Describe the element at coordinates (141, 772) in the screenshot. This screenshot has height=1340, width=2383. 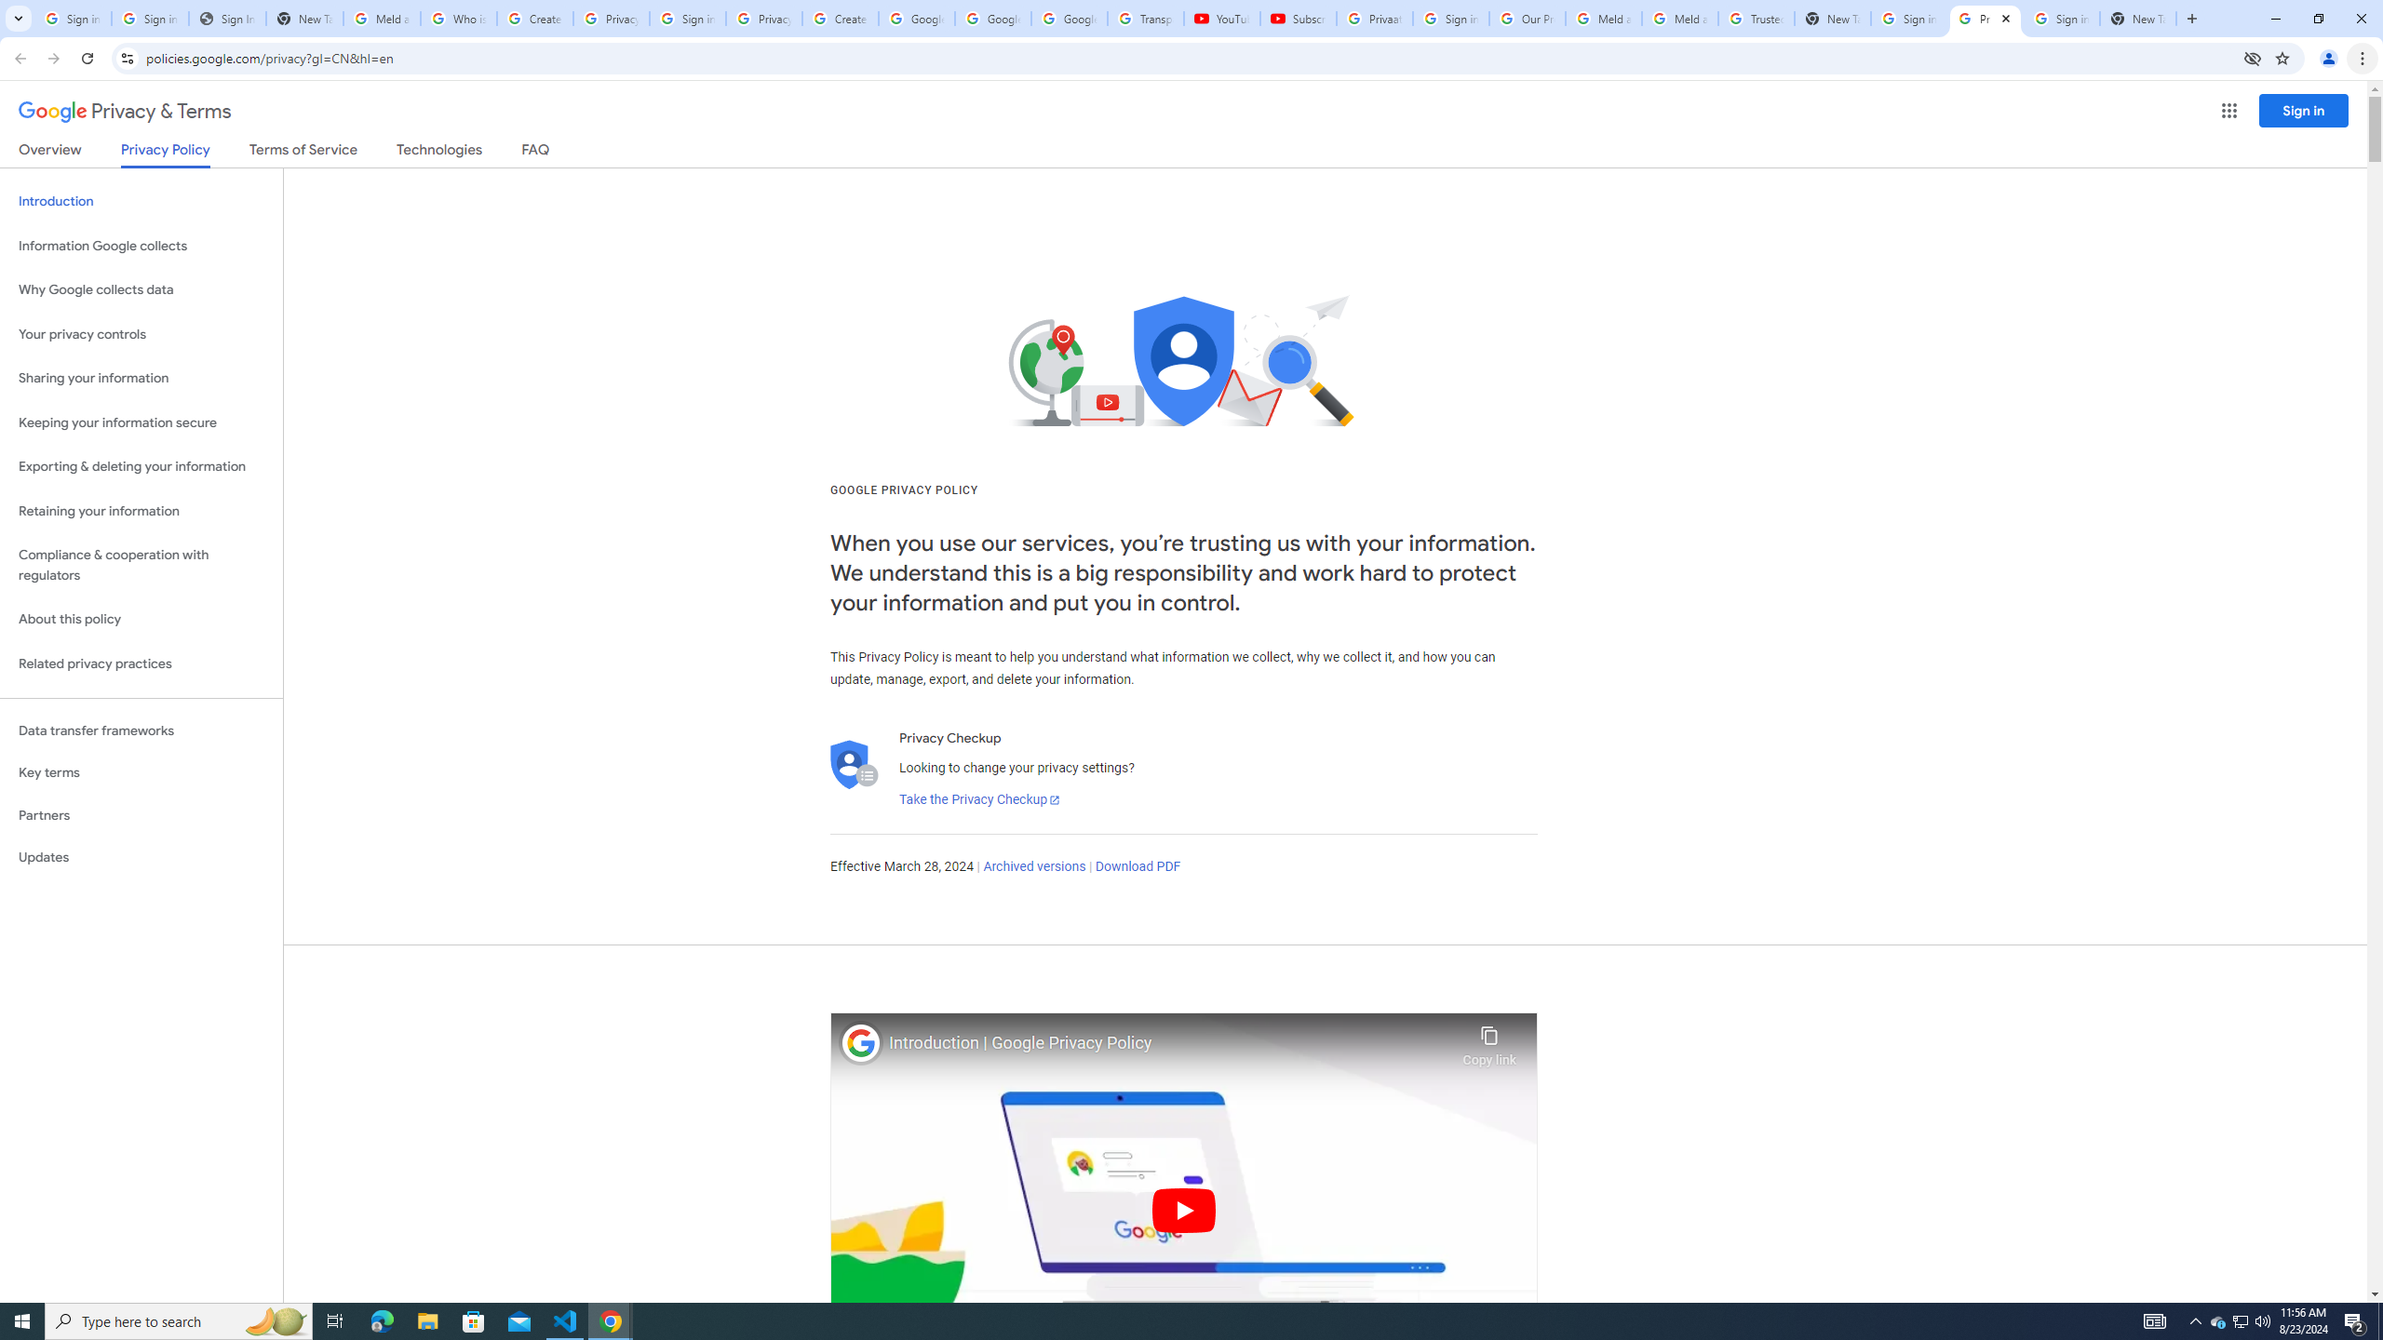
I see `Key terms` at that location.